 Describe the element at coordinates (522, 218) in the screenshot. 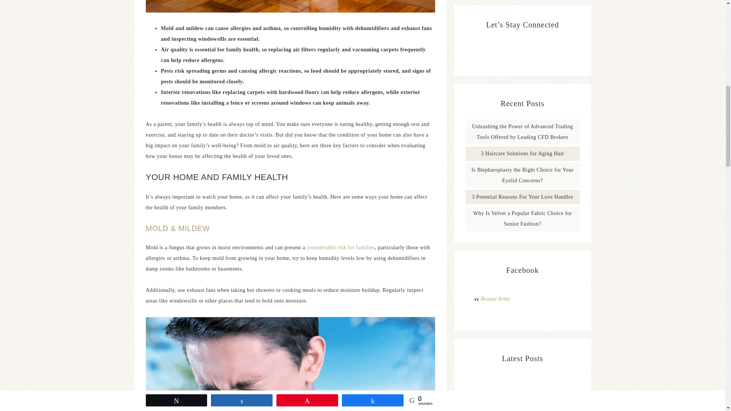

I see `Why Is Velvet a Popular Fabric Choice for Senior Fashion?` at that location.